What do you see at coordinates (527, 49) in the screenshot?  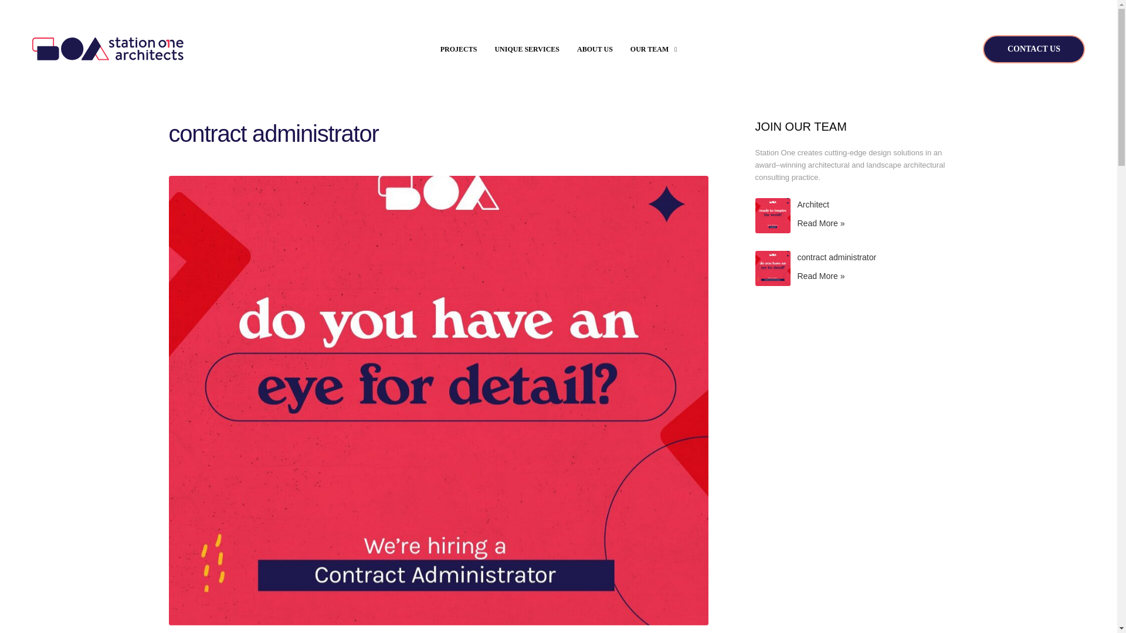 I see `UNIQUE SERVICES` at bounding box center [527, 49].